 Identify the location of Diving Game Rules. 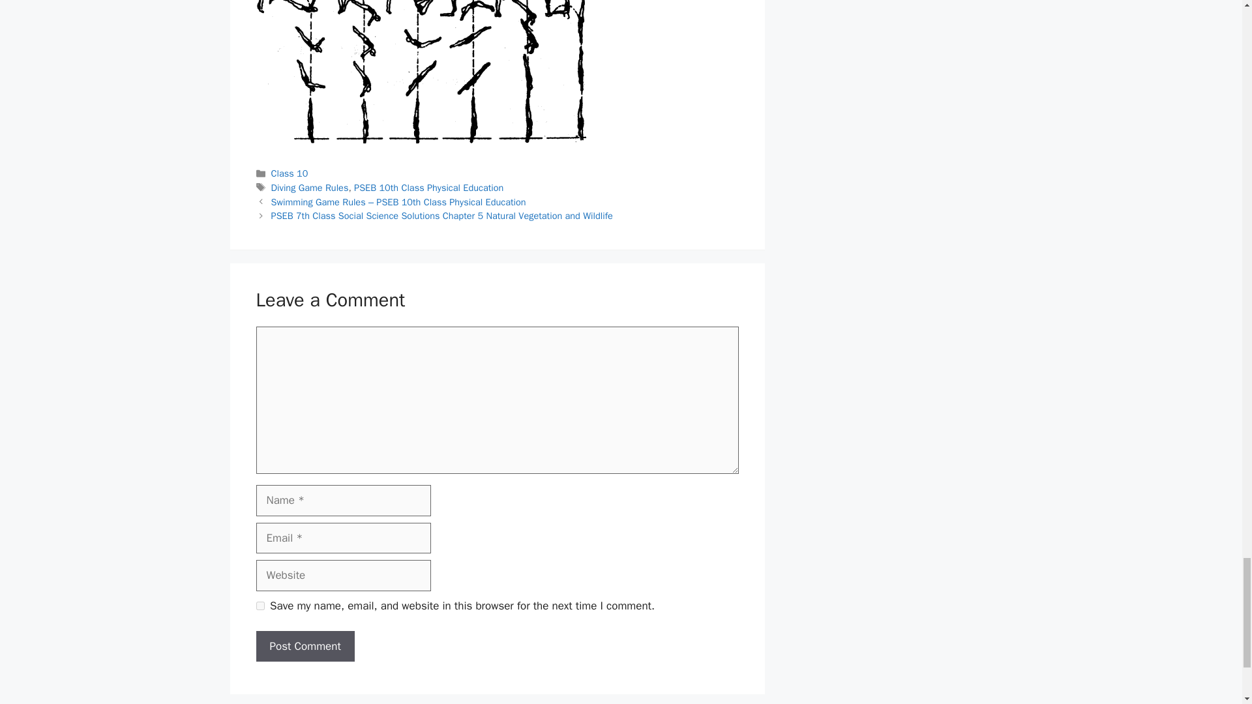
(310, 188).